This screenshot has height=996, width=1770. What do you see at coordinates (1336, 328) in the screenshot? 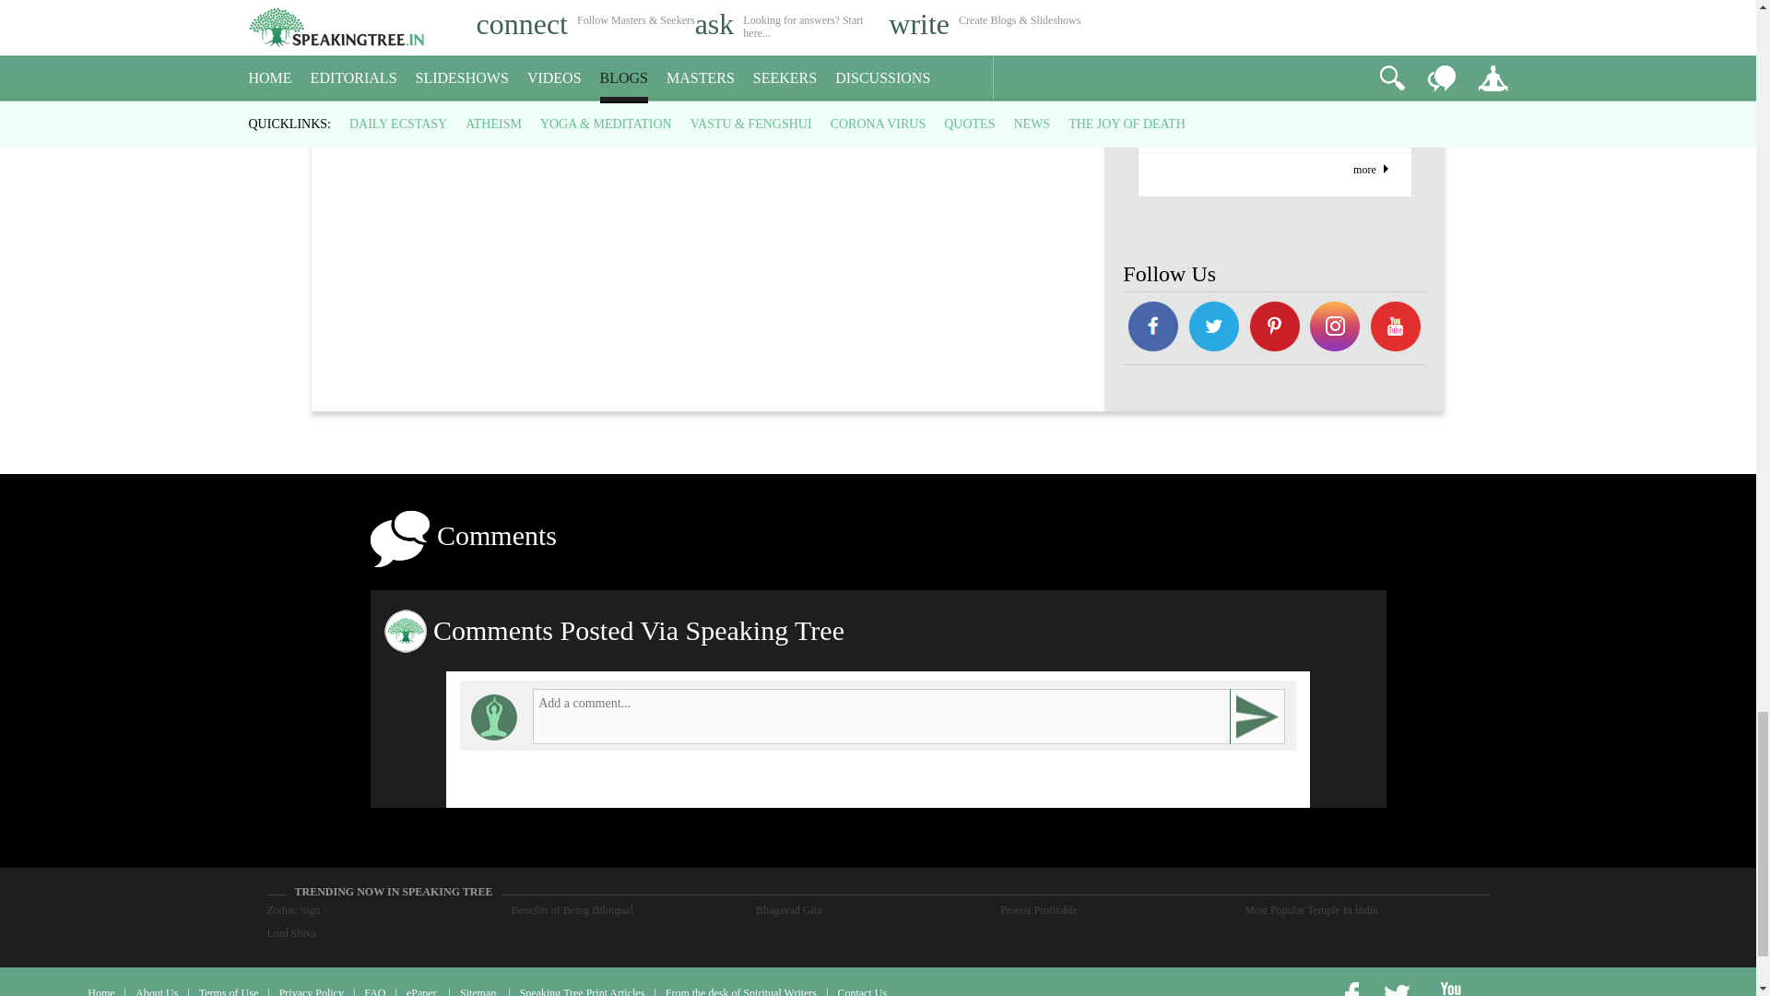
I see `Speaking Tree FaceBook` at bounding box center [1336, 328].